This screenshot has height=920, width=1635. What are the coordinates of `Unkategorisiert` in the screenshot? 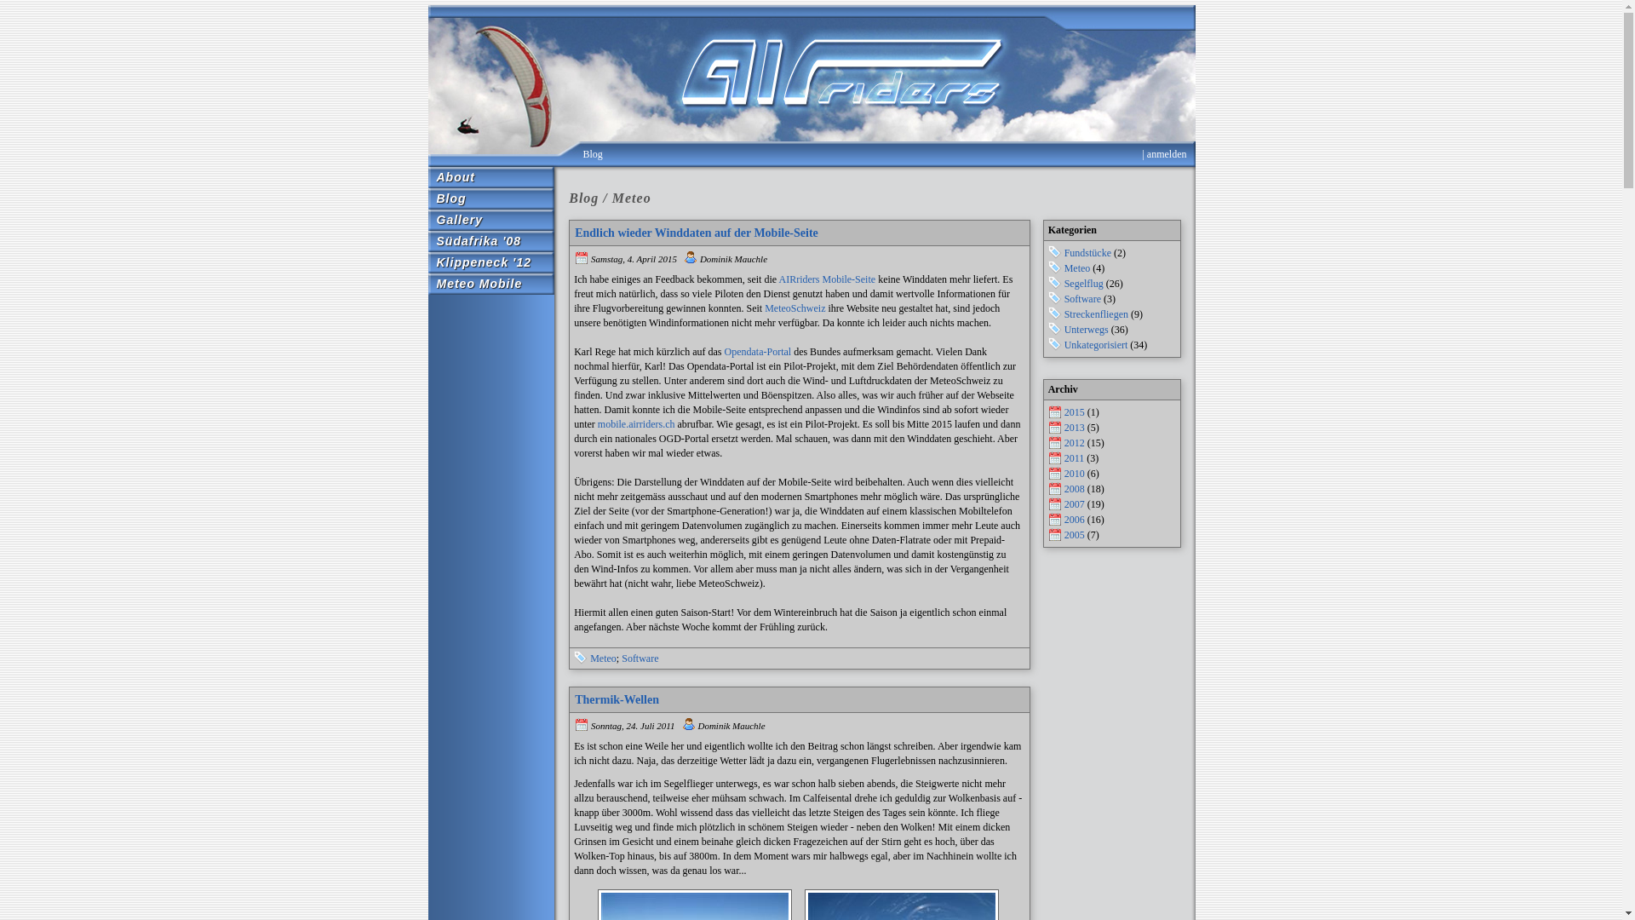 It's located at (1097, 345).